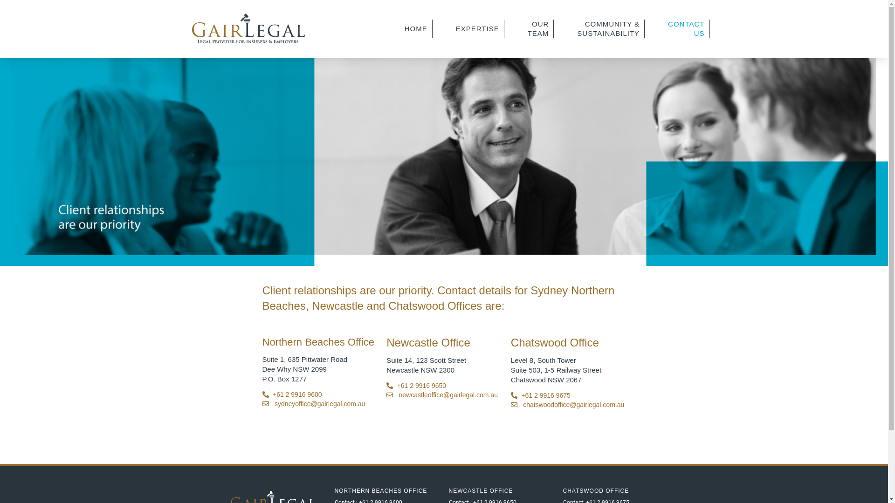  I want to click on COMMUNITY &
SUSTAINABILITY, so click(609, 29).